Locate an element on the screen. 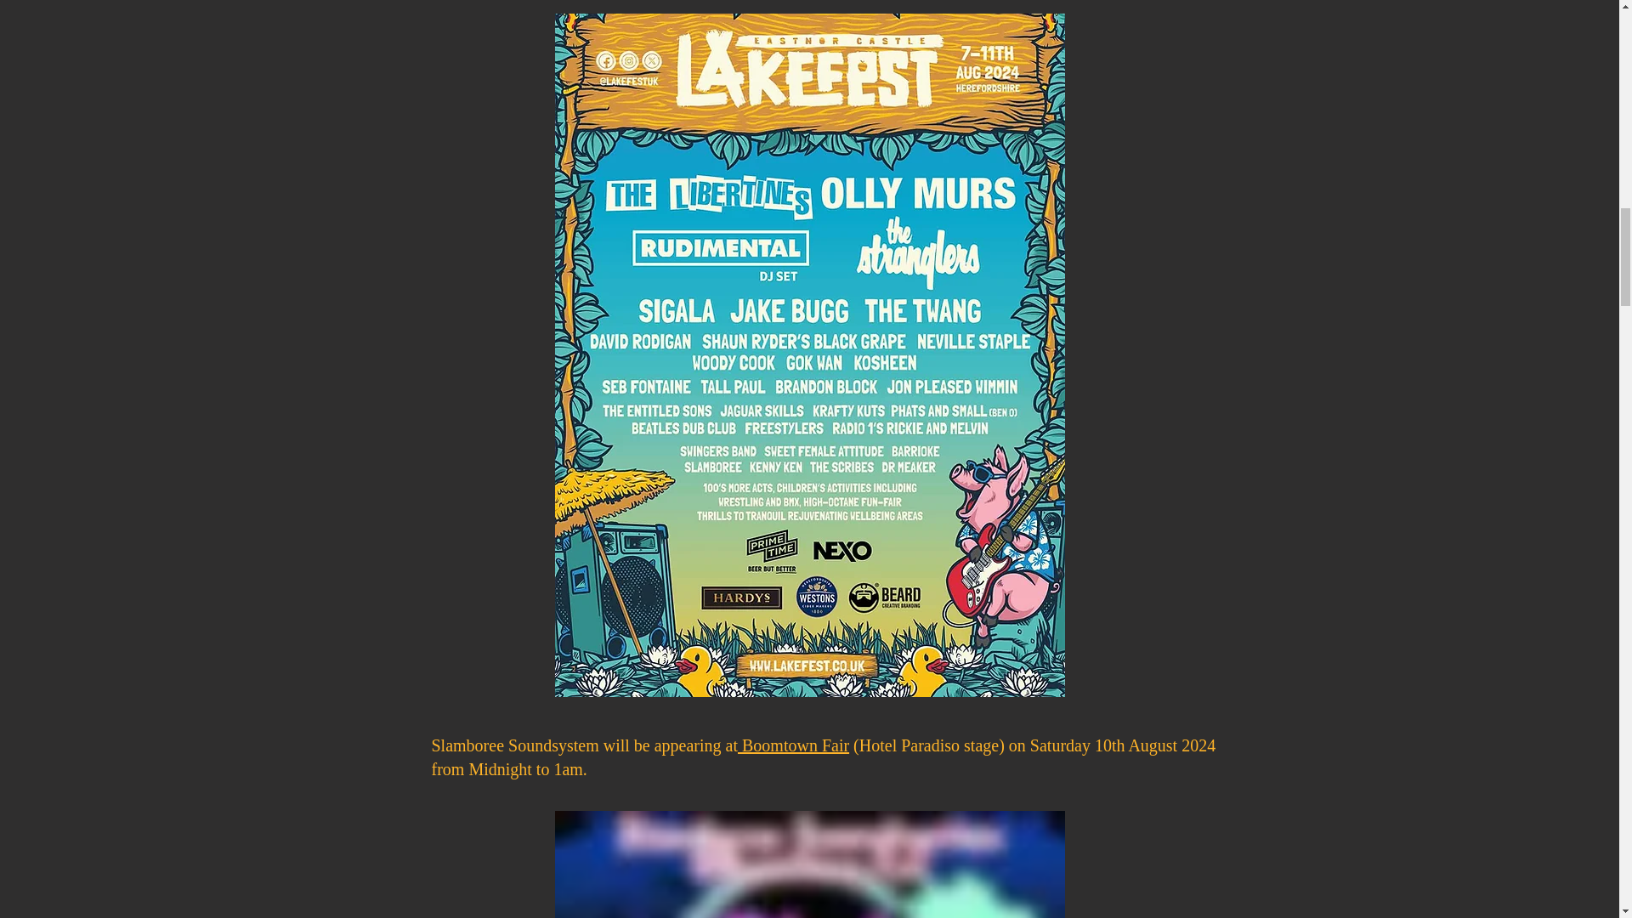 The height and width of the screenshot is (918, 1632). Boomtown 2024.JPG is located at coordinates (809, 864).